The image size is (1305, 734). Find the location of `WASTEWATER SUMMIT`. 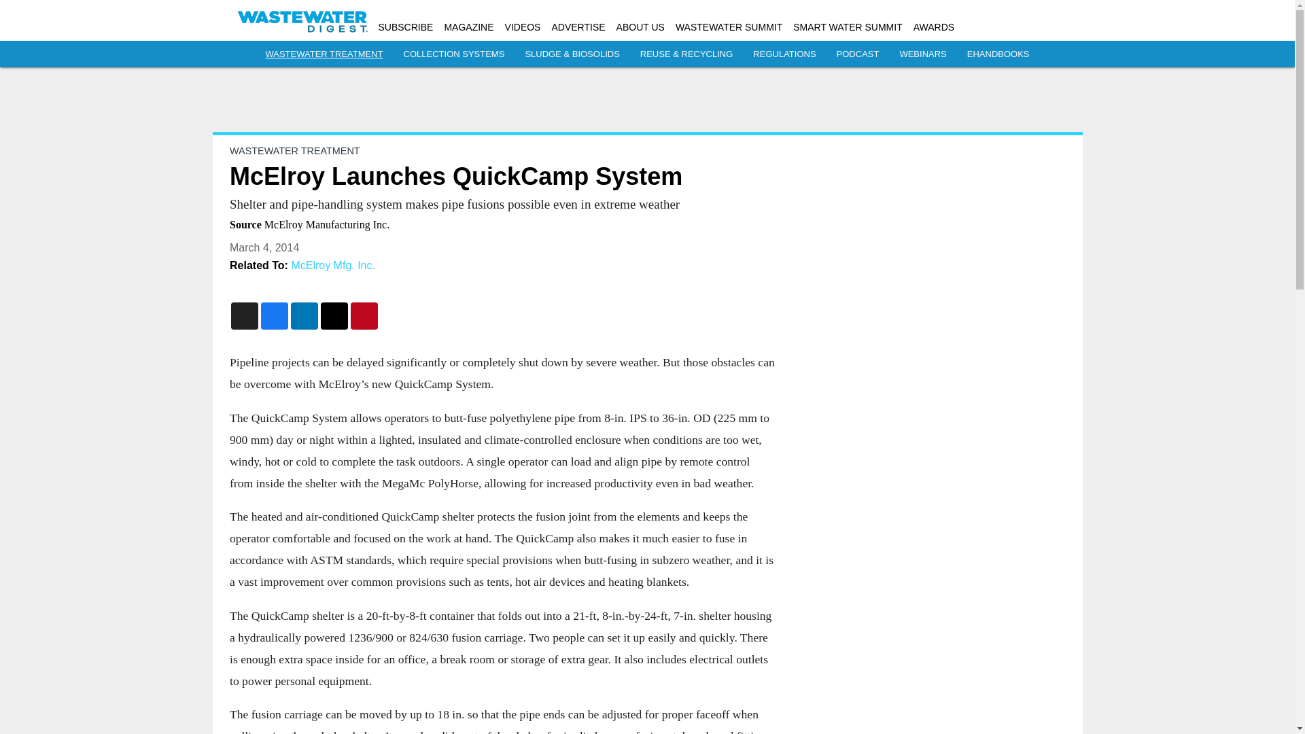

WASTEWATER SUMMIT is located at coordinates (729, 27).